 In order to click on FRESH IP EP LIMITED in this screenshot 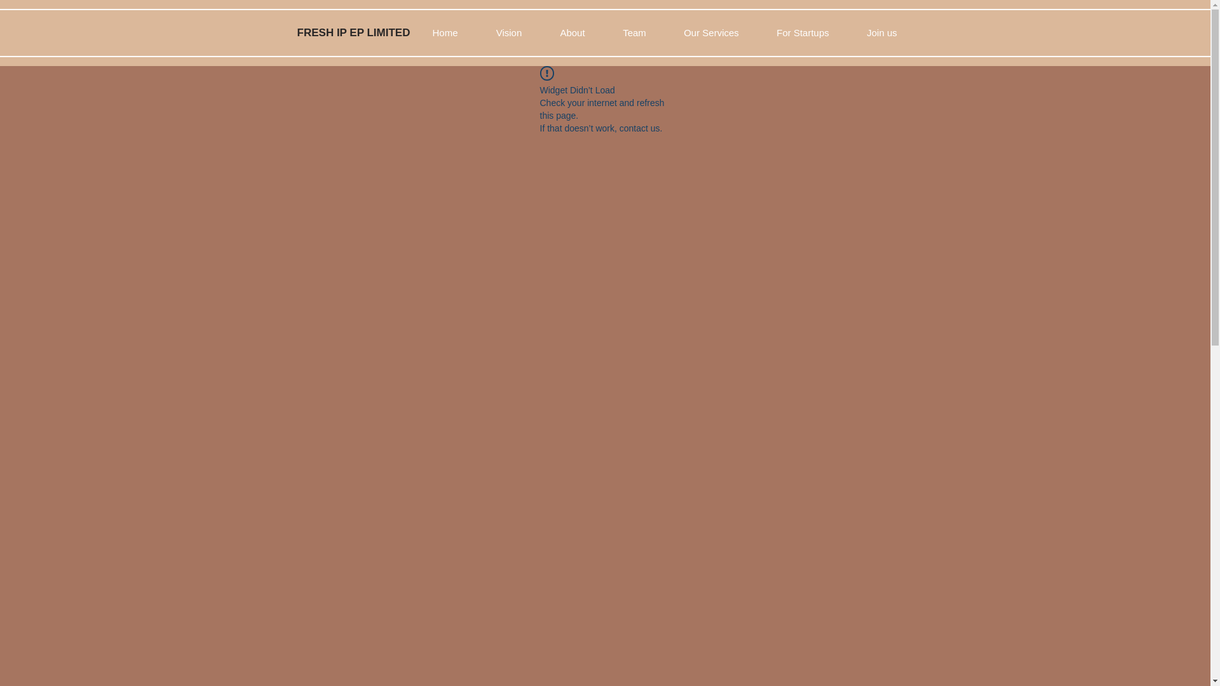, I will do `click(353, 33)`.